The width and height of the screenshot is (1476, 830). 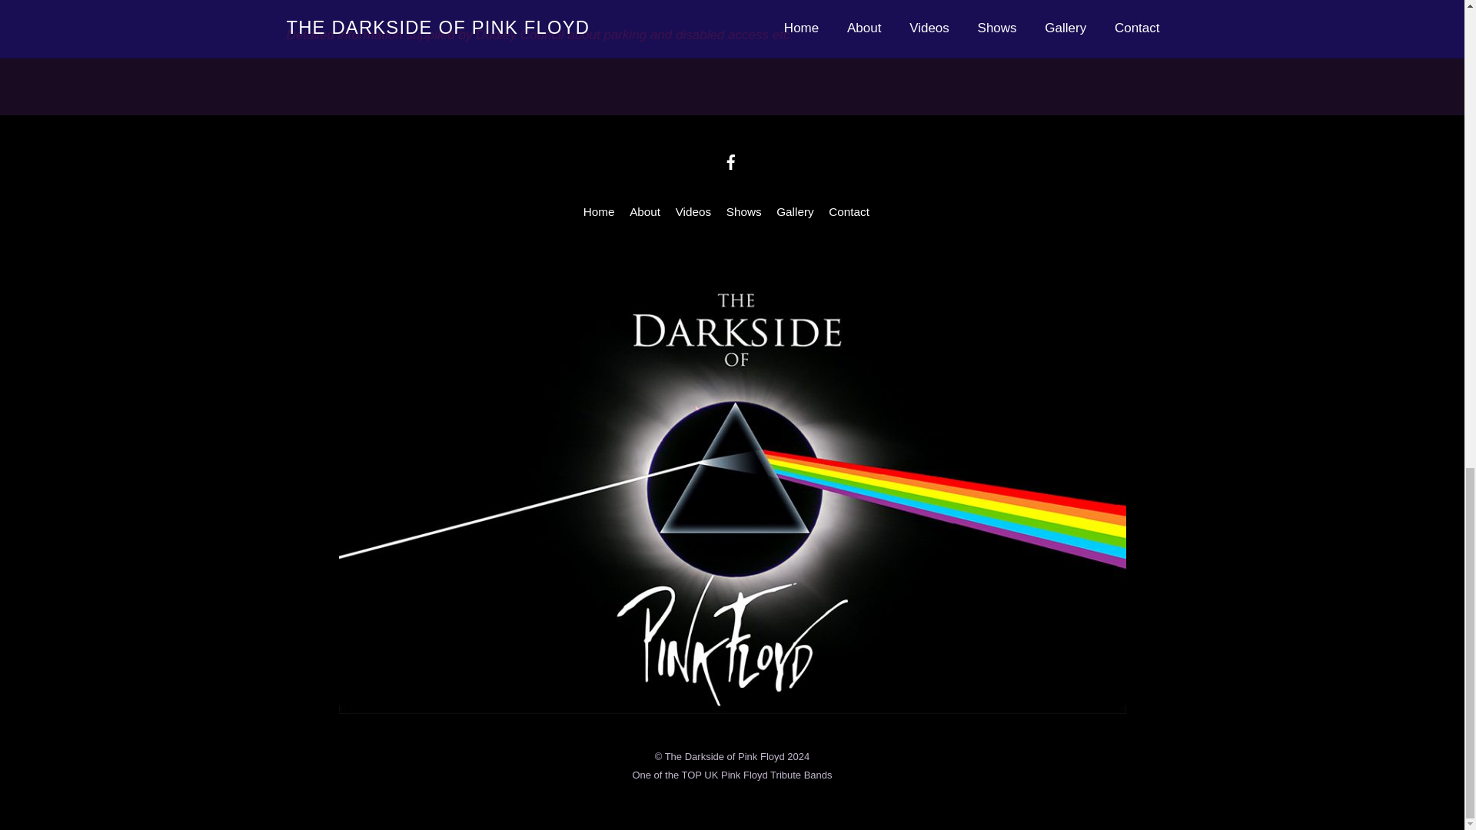 What do you see at coordinates (849, 211) in the screenshot?
I see `Contact` at bounding box center [849, 211].